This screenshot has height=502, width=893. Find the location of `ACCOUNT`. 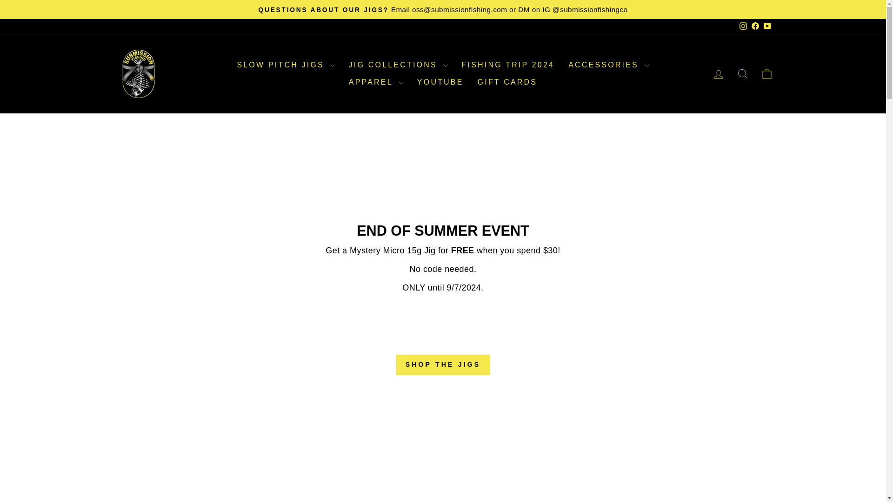

ACCOUNT is located at coordinates (718, 74).